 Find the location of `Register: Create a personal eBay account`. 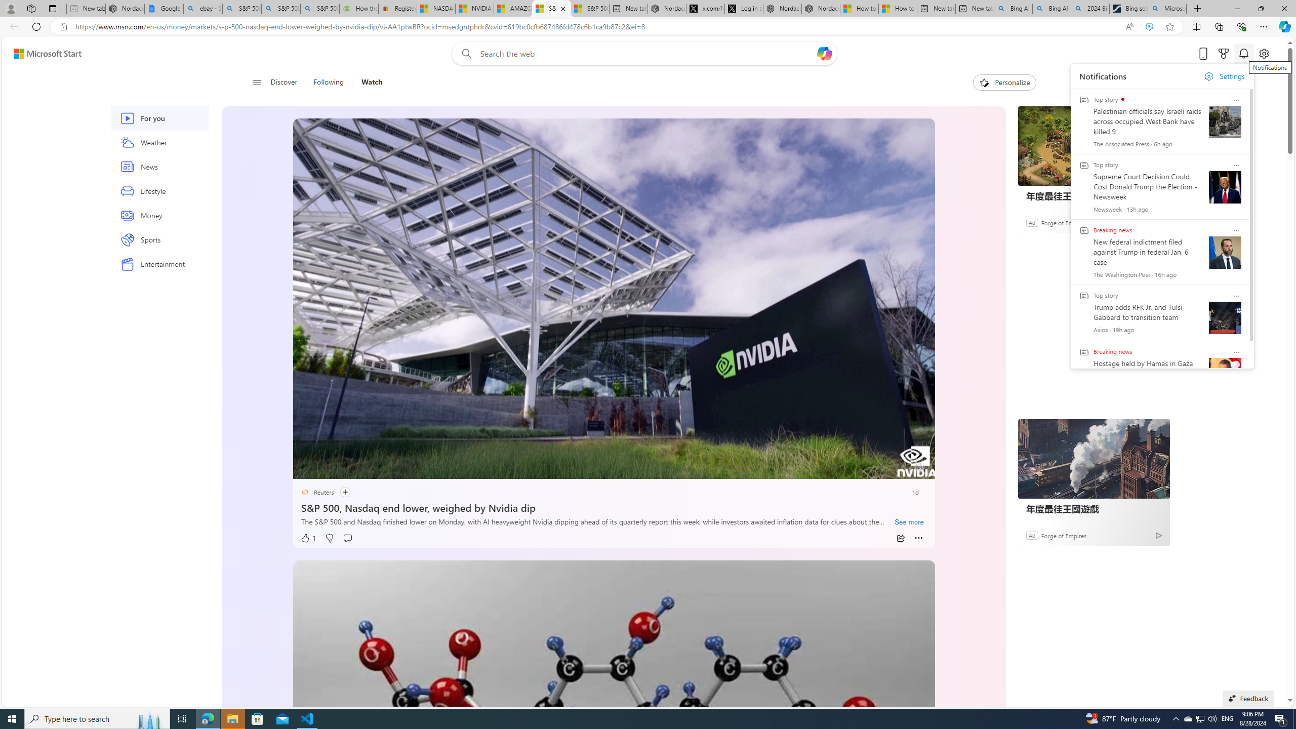

Register: Create a personal eBay account is located at coordinates (398, 9).